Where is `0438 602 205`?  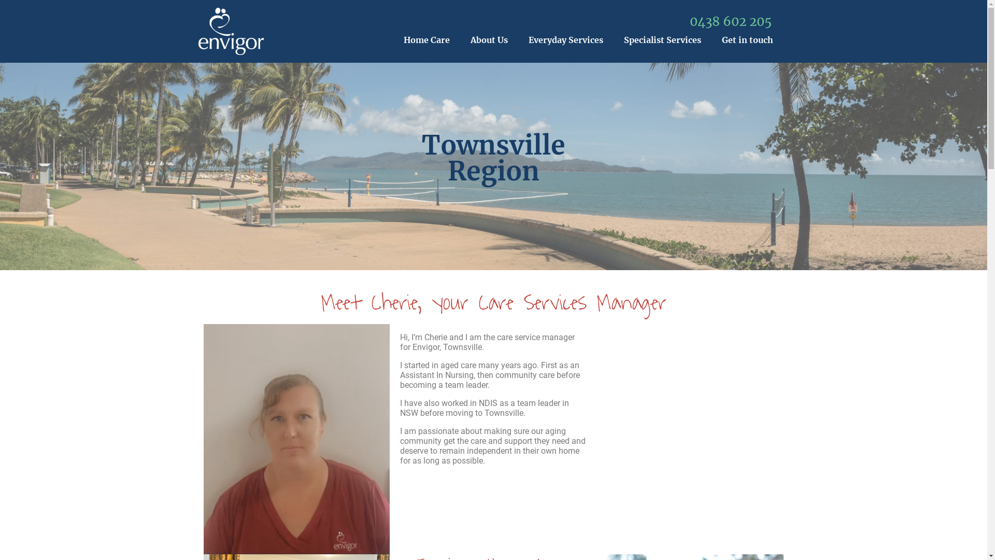 0438 602 205 is located at coordinates (731, 22).